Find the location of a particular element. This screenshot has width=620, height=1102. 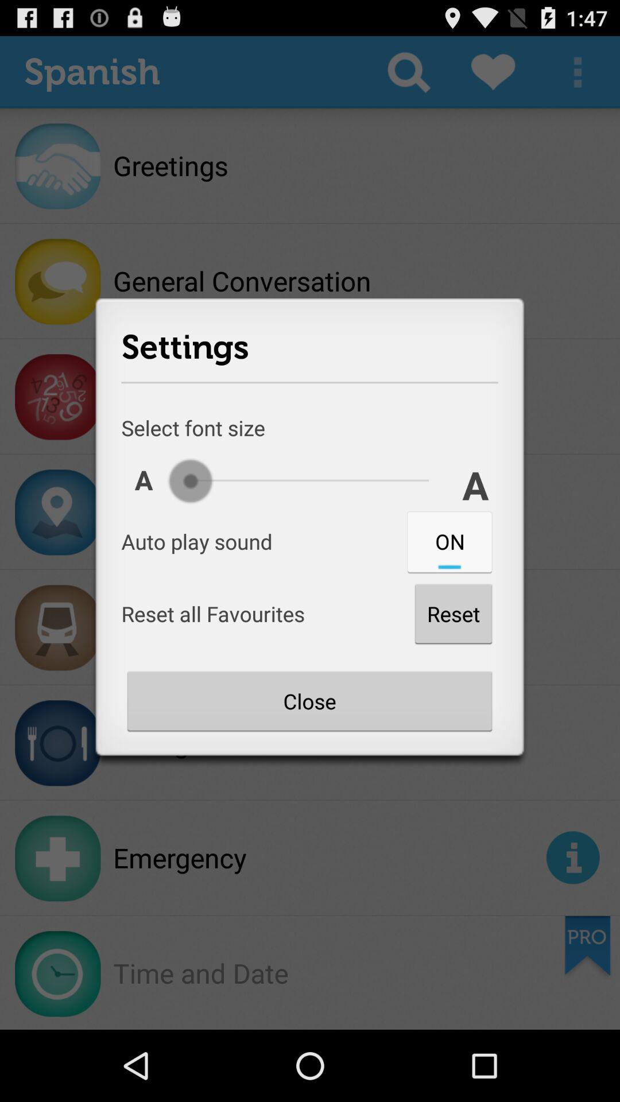

jump until the on is located at coordinates (449, 541).